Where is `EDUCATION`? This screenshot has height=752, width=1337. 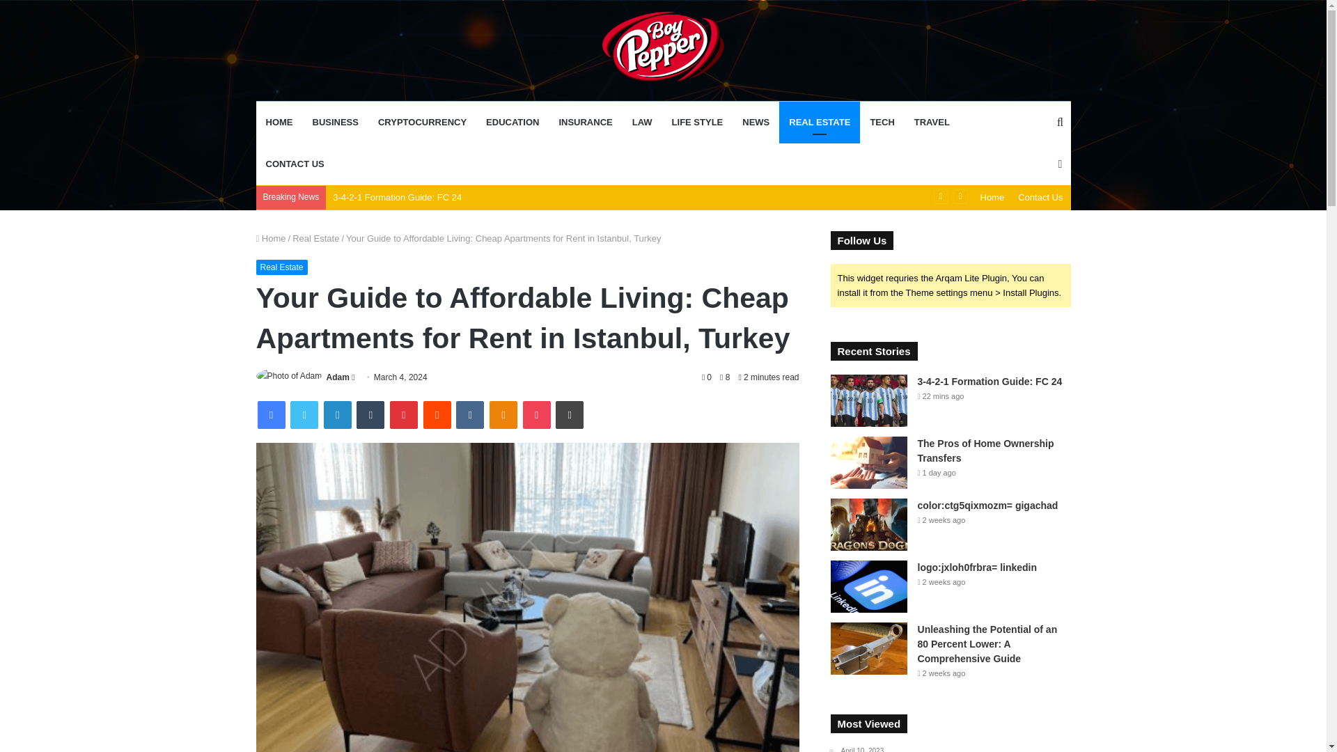 EDUCATION is located at coordinates (512, 123).